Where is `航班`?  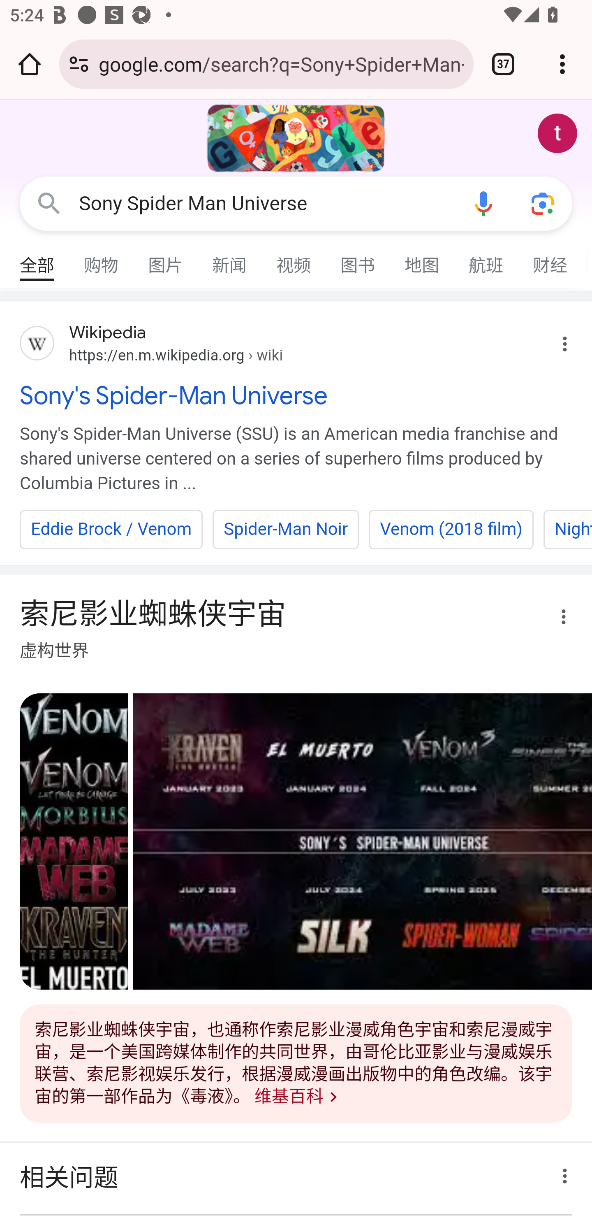 航班 is located at coordinates (486, 259).